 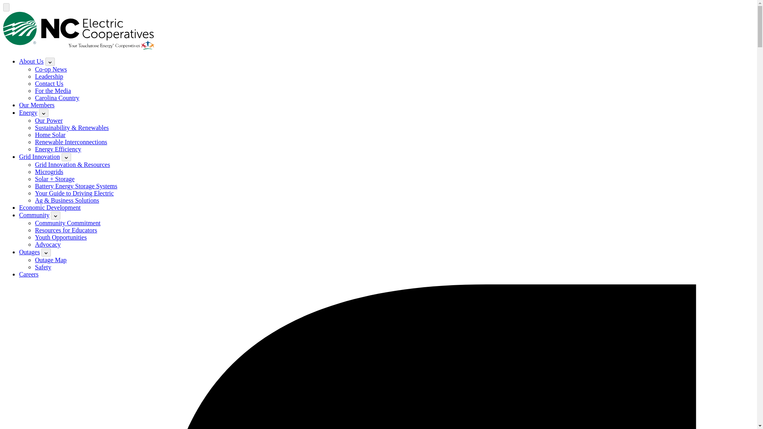 I want to click on Contact Us, so click(x=49, y=83).